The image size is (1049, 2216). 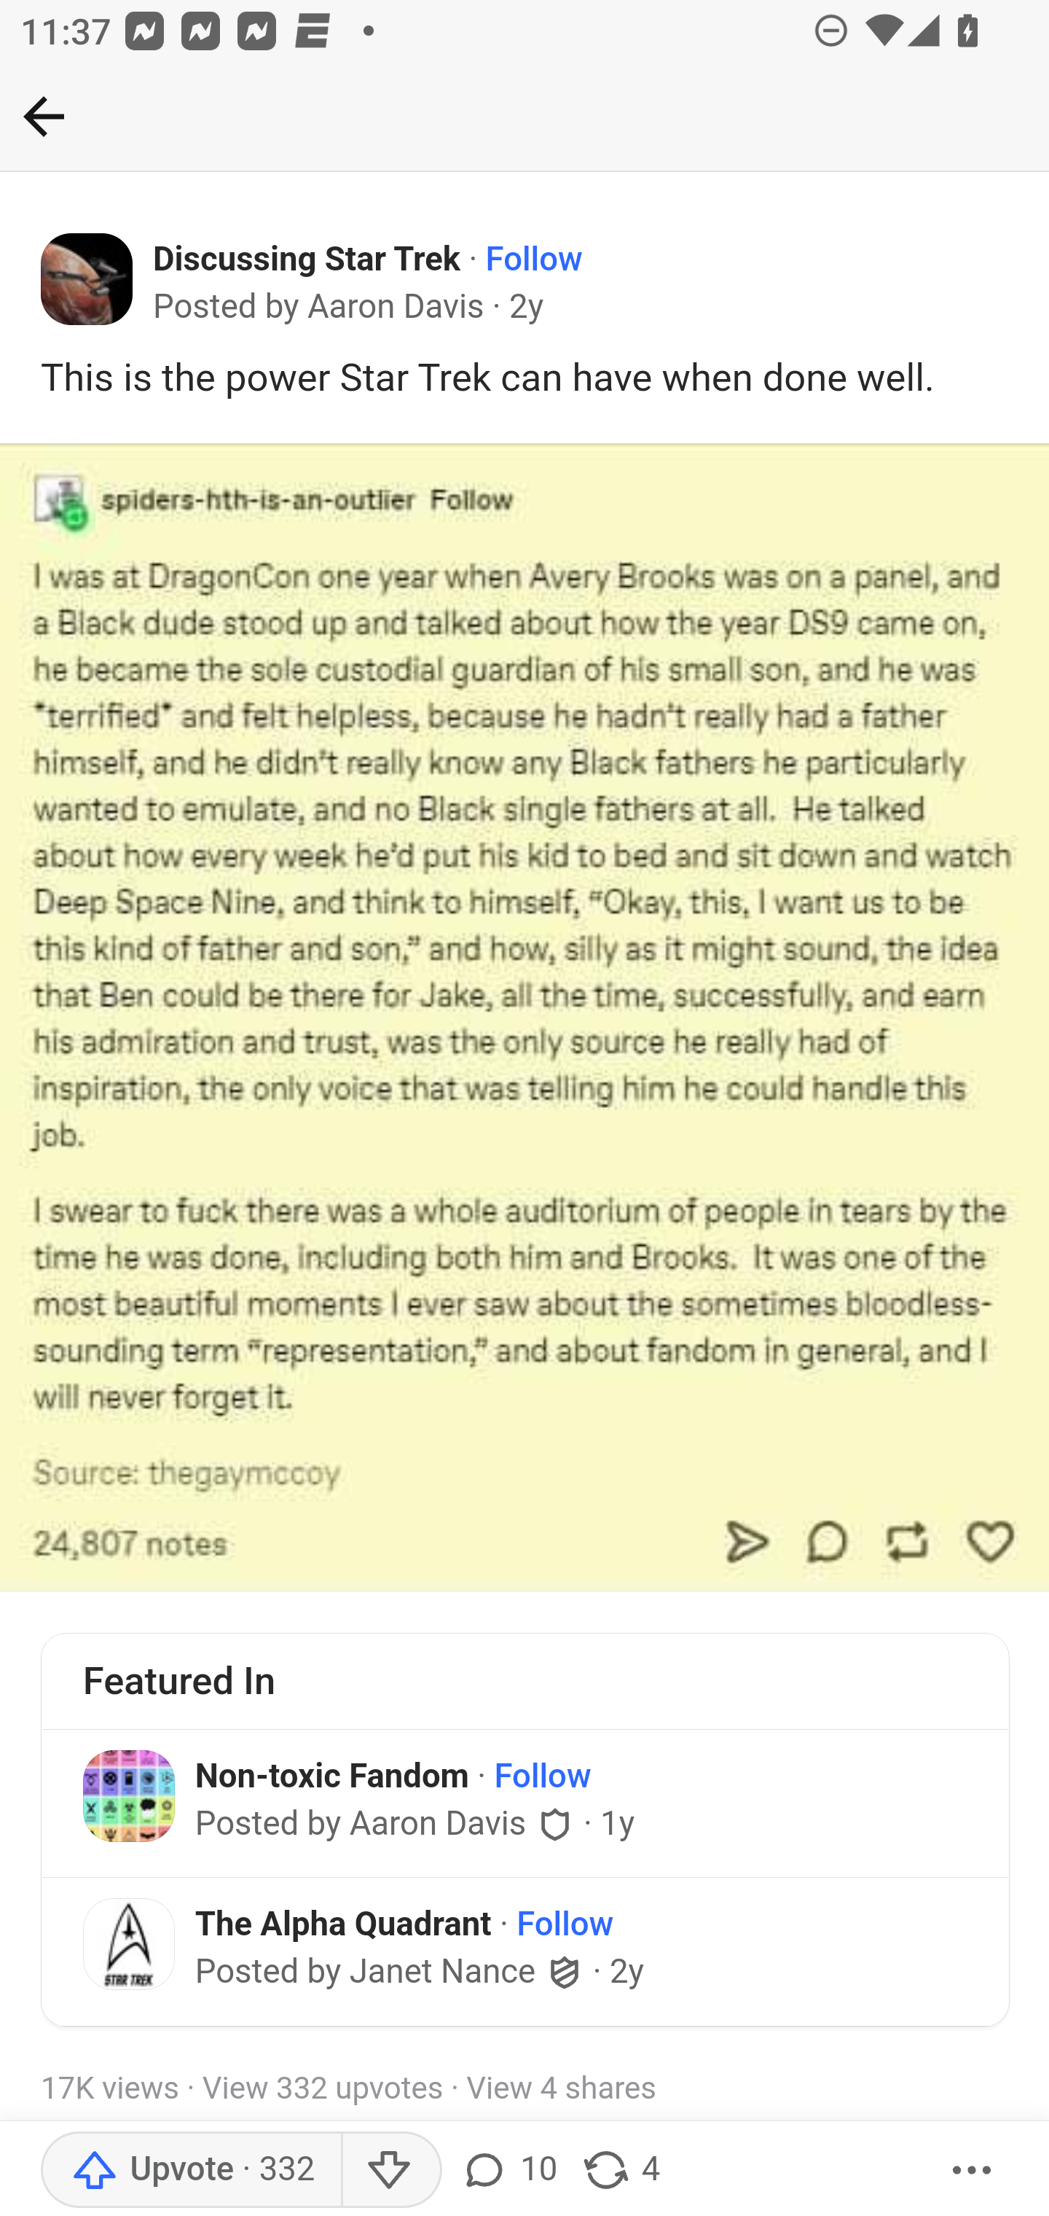 I want to click on Icon for Discussing Star Trek, so click(x=87, y=280).